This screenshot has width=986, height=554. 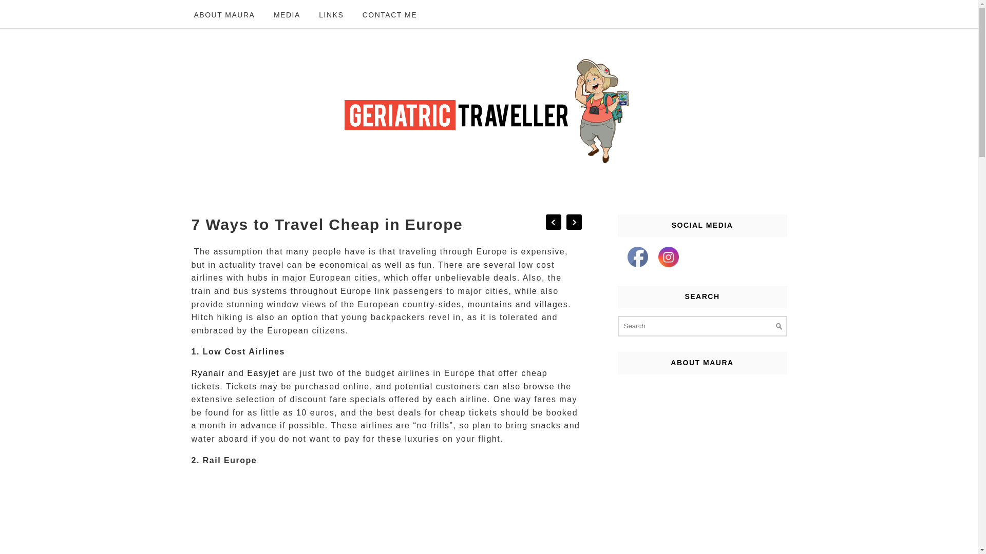 What do you see at coordinates (224, 15) in the screenshot?
I see `ABOUT MAURA` at bounding box center [224, 15].